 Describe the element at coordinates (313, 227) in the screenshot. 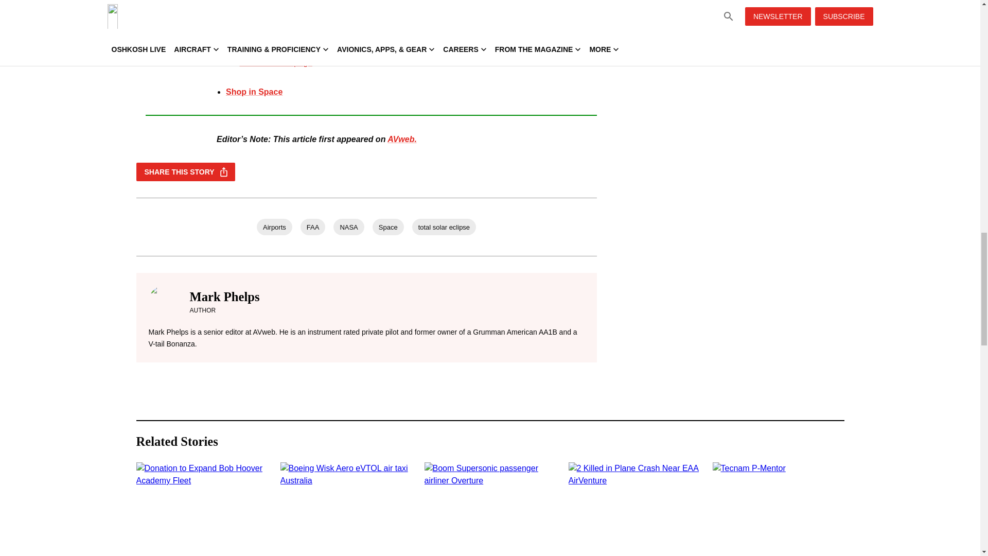

I see `FAA` at that location.